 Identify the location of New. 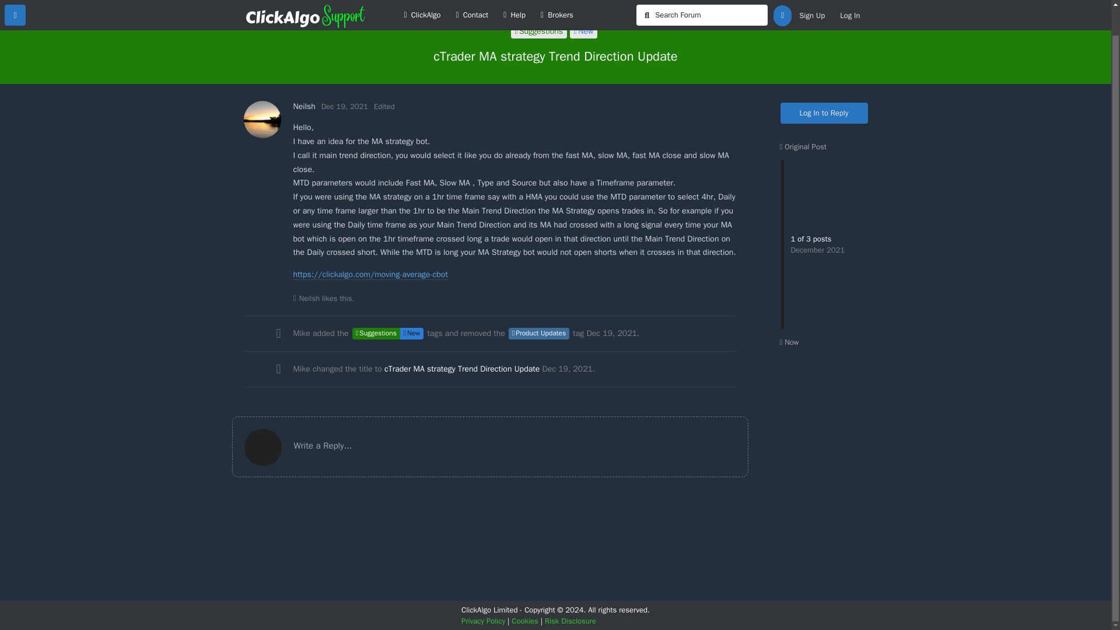
(583, 32).